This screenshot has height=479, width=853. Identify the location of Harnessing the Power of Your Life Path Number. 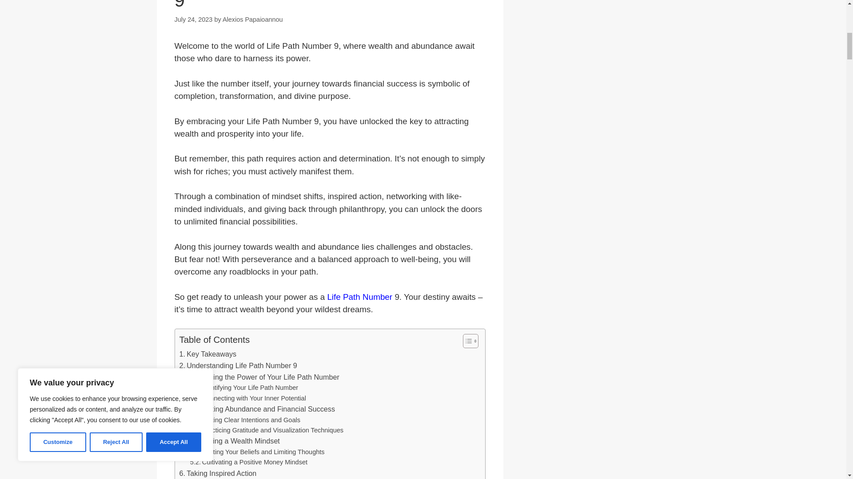
(259, 377).